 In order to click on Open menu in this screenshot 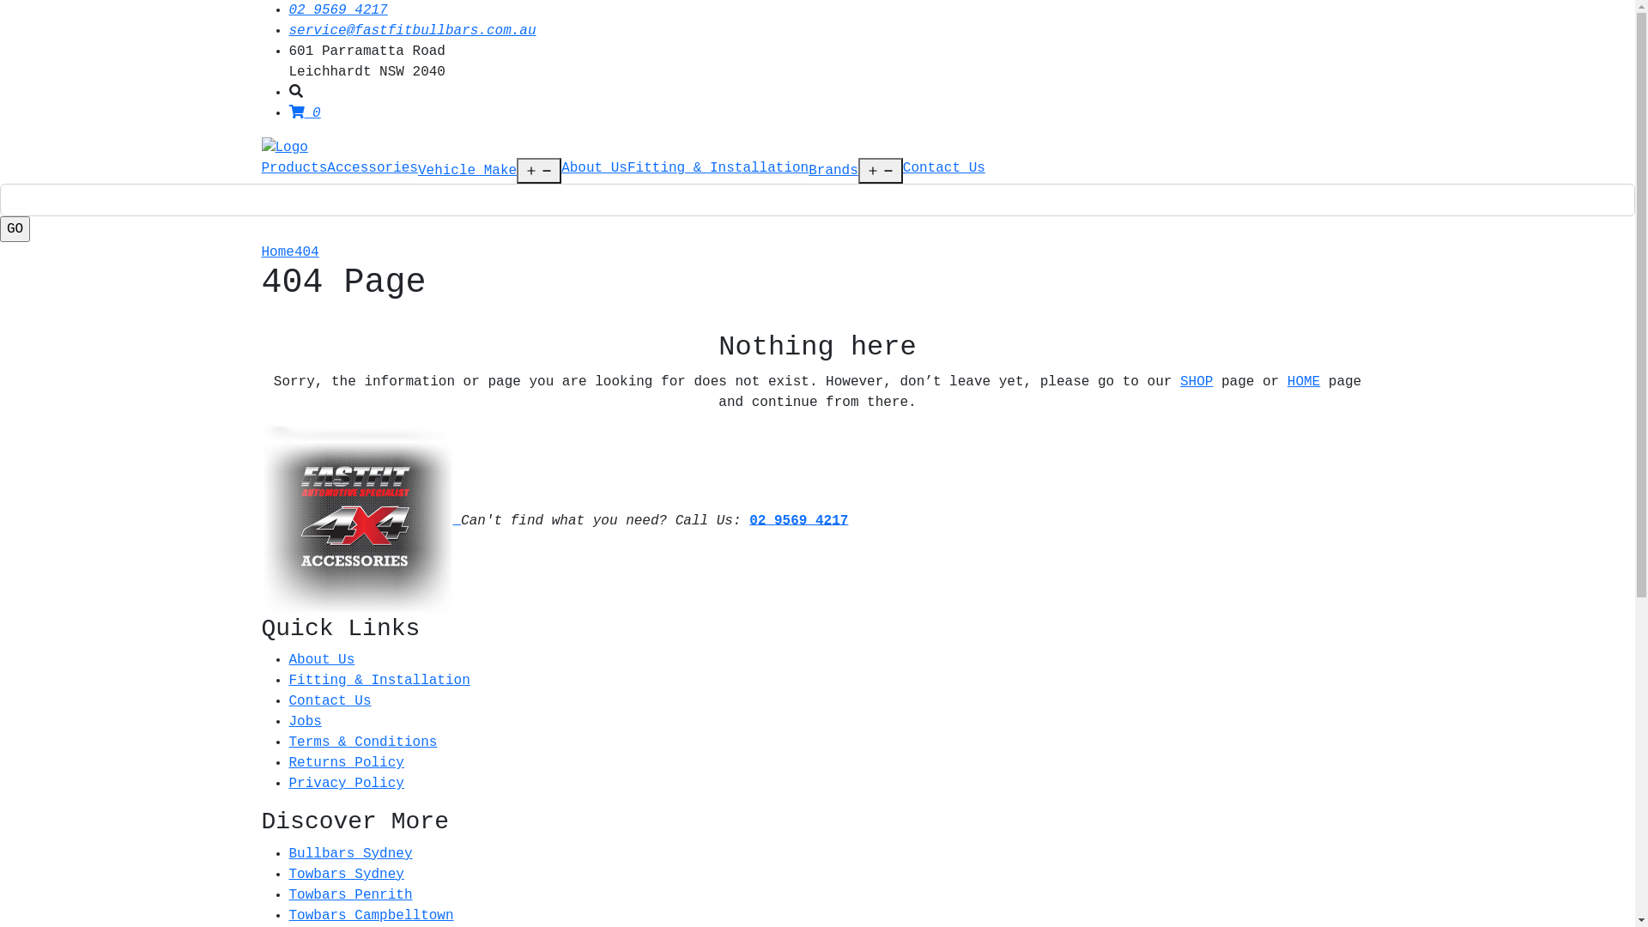, I will do `click(881, 171)`.